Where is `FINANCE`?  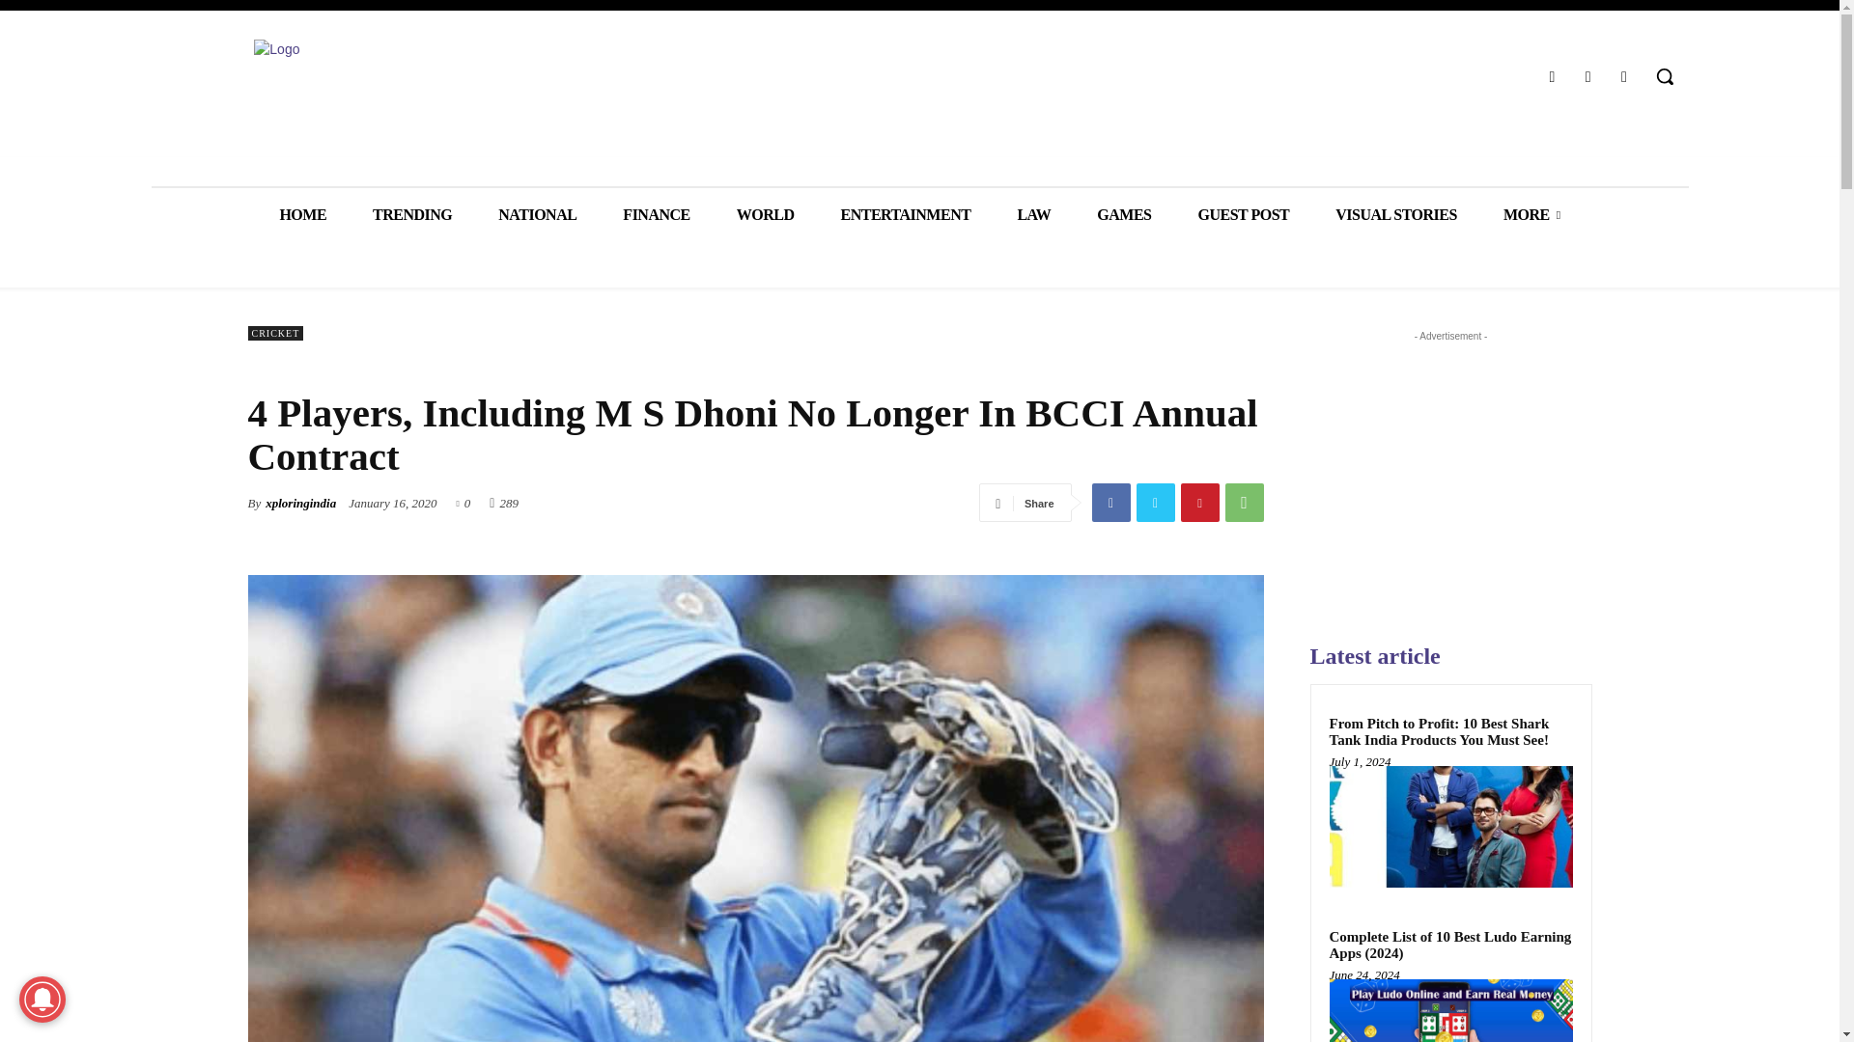
FINANCE is located at coordinates (655, 214).